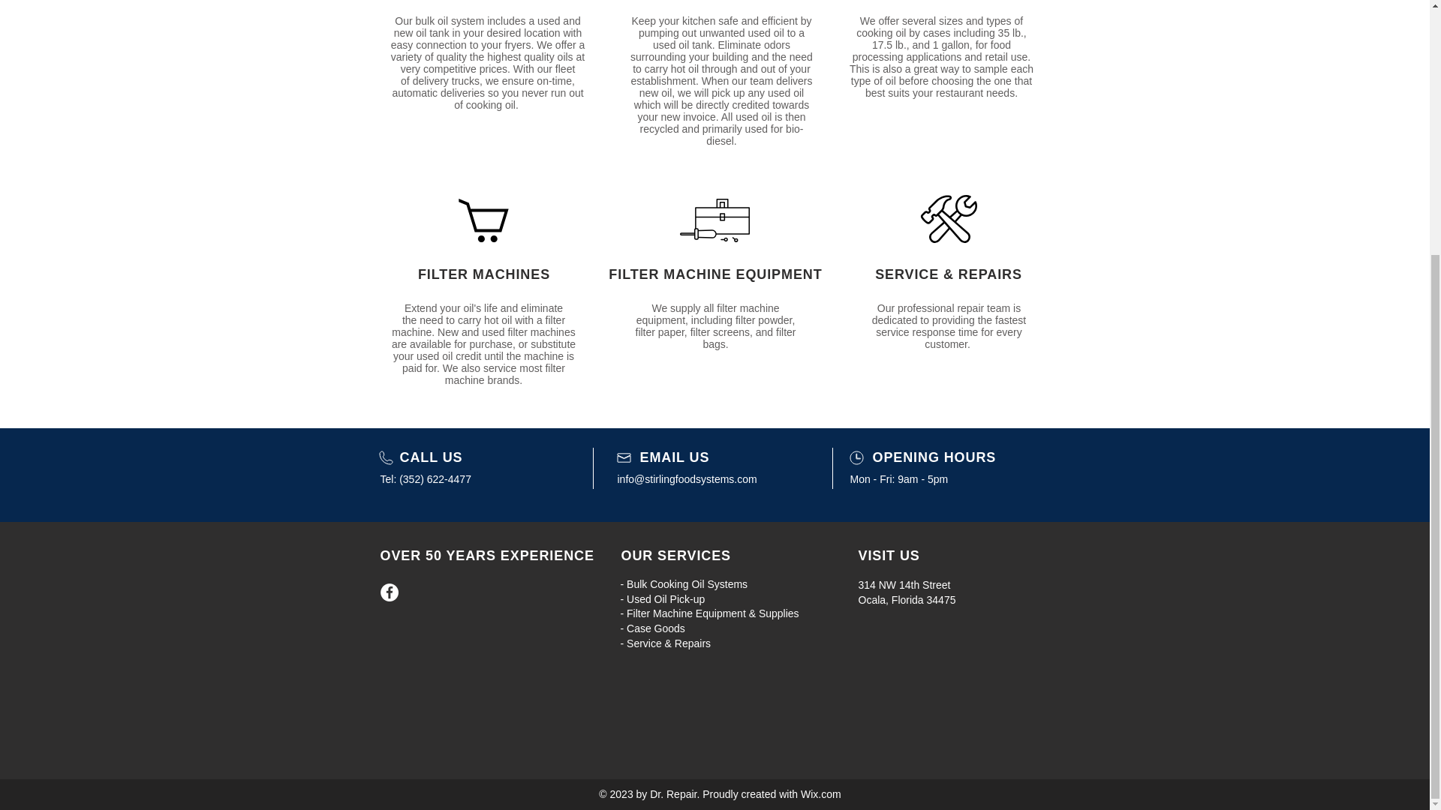 The image size is (1441, 810). Describe the element at coordinates (821, 793) in the screenshot. I see `Wix.com` at that location.